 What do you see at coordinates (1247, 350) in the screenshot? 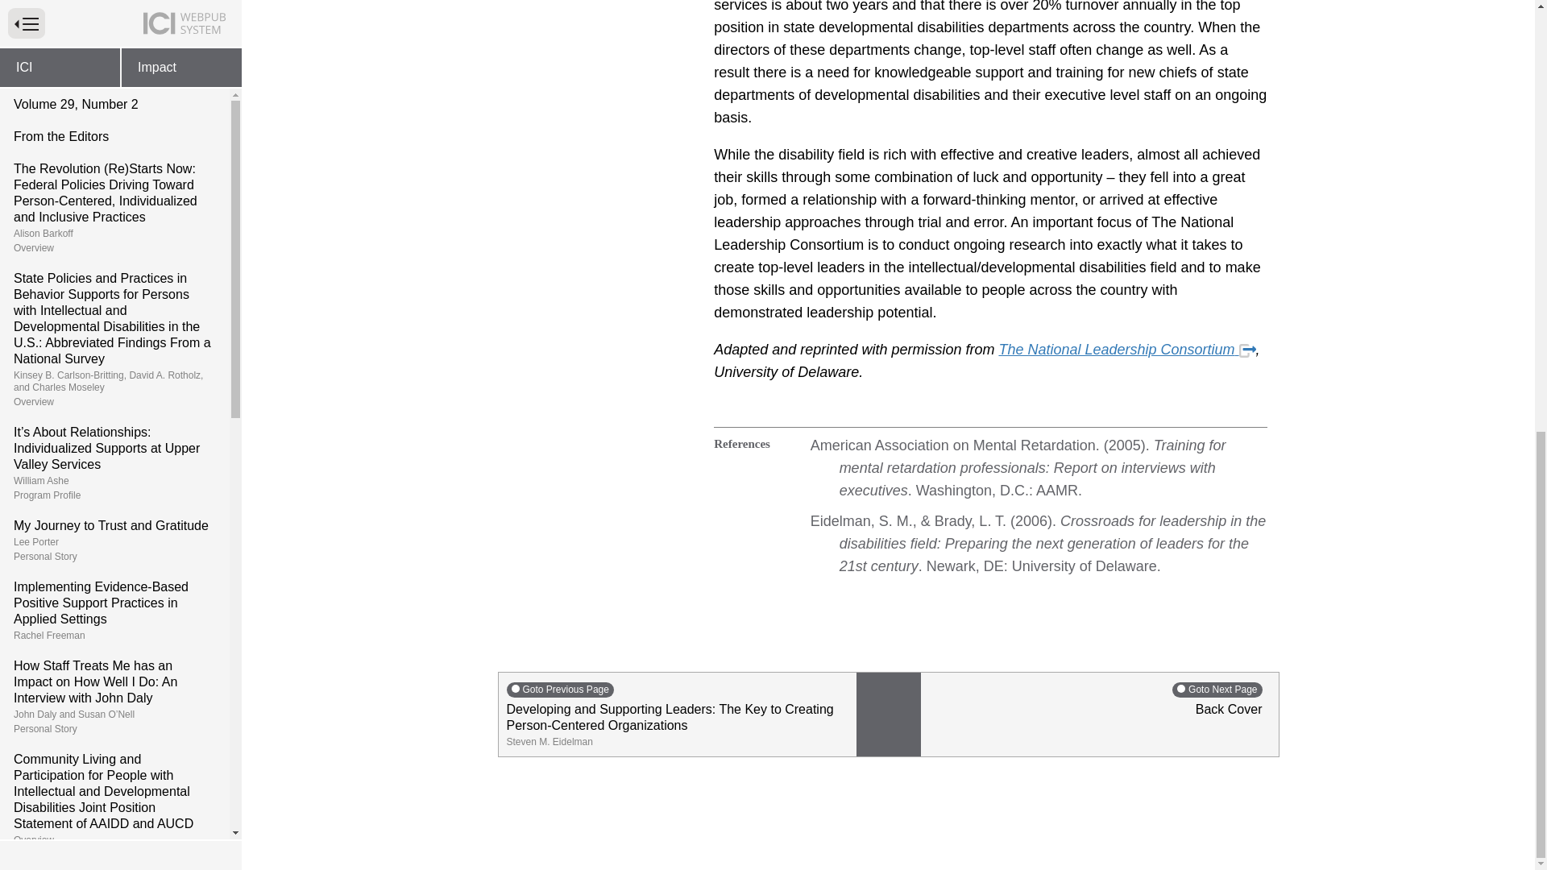
I see `The National Leadership Consortium` at bounding box center [1247, 350].